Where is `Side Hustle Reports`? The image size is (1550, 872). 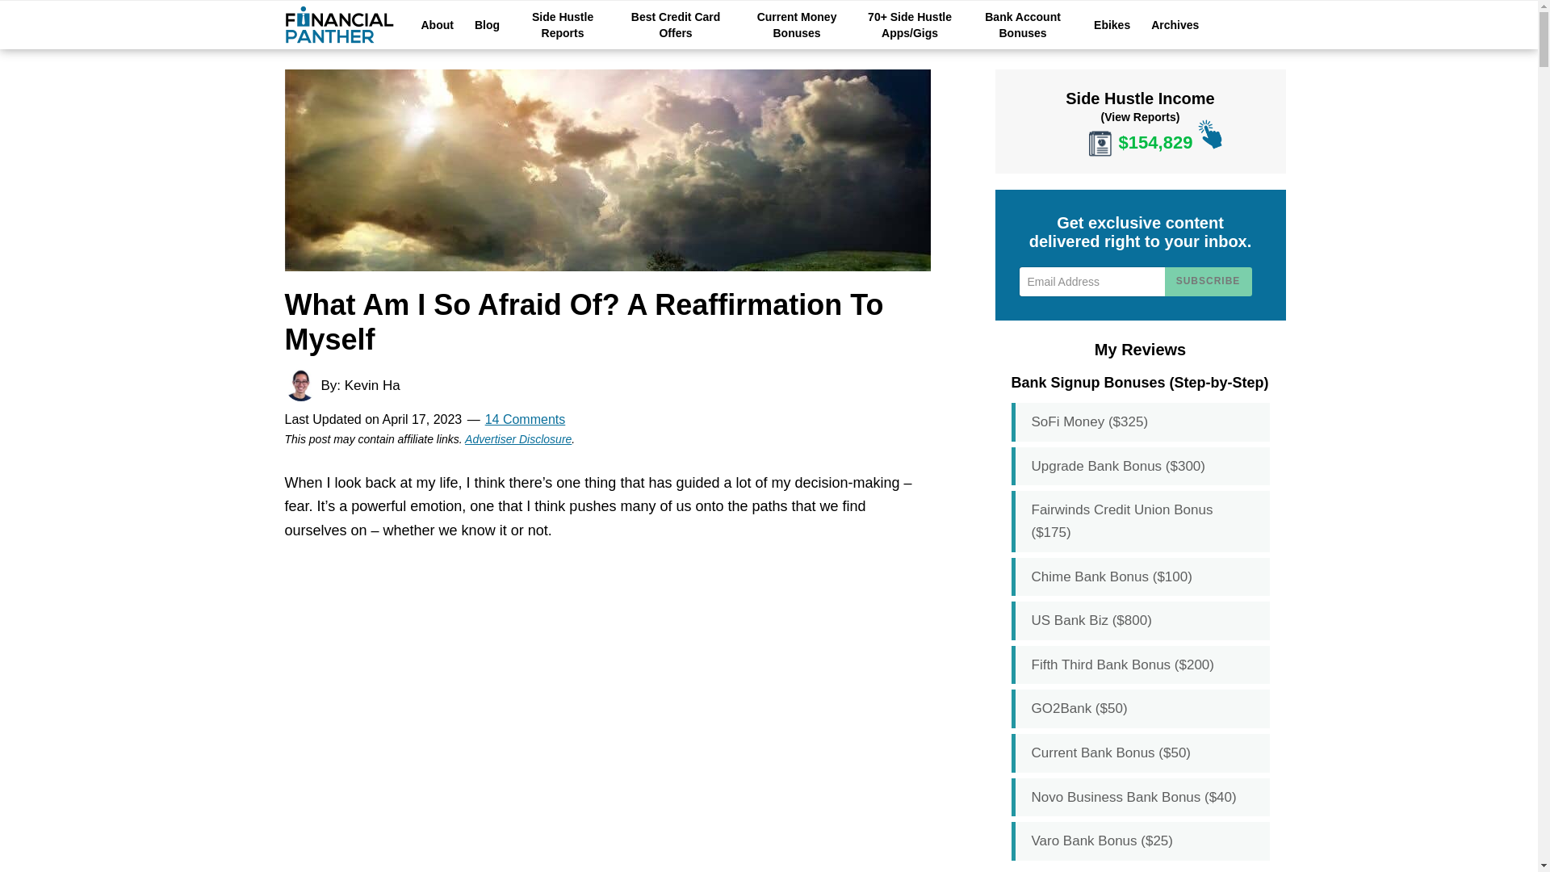 Side Hustle Reports is located at coordinates (562, 24).